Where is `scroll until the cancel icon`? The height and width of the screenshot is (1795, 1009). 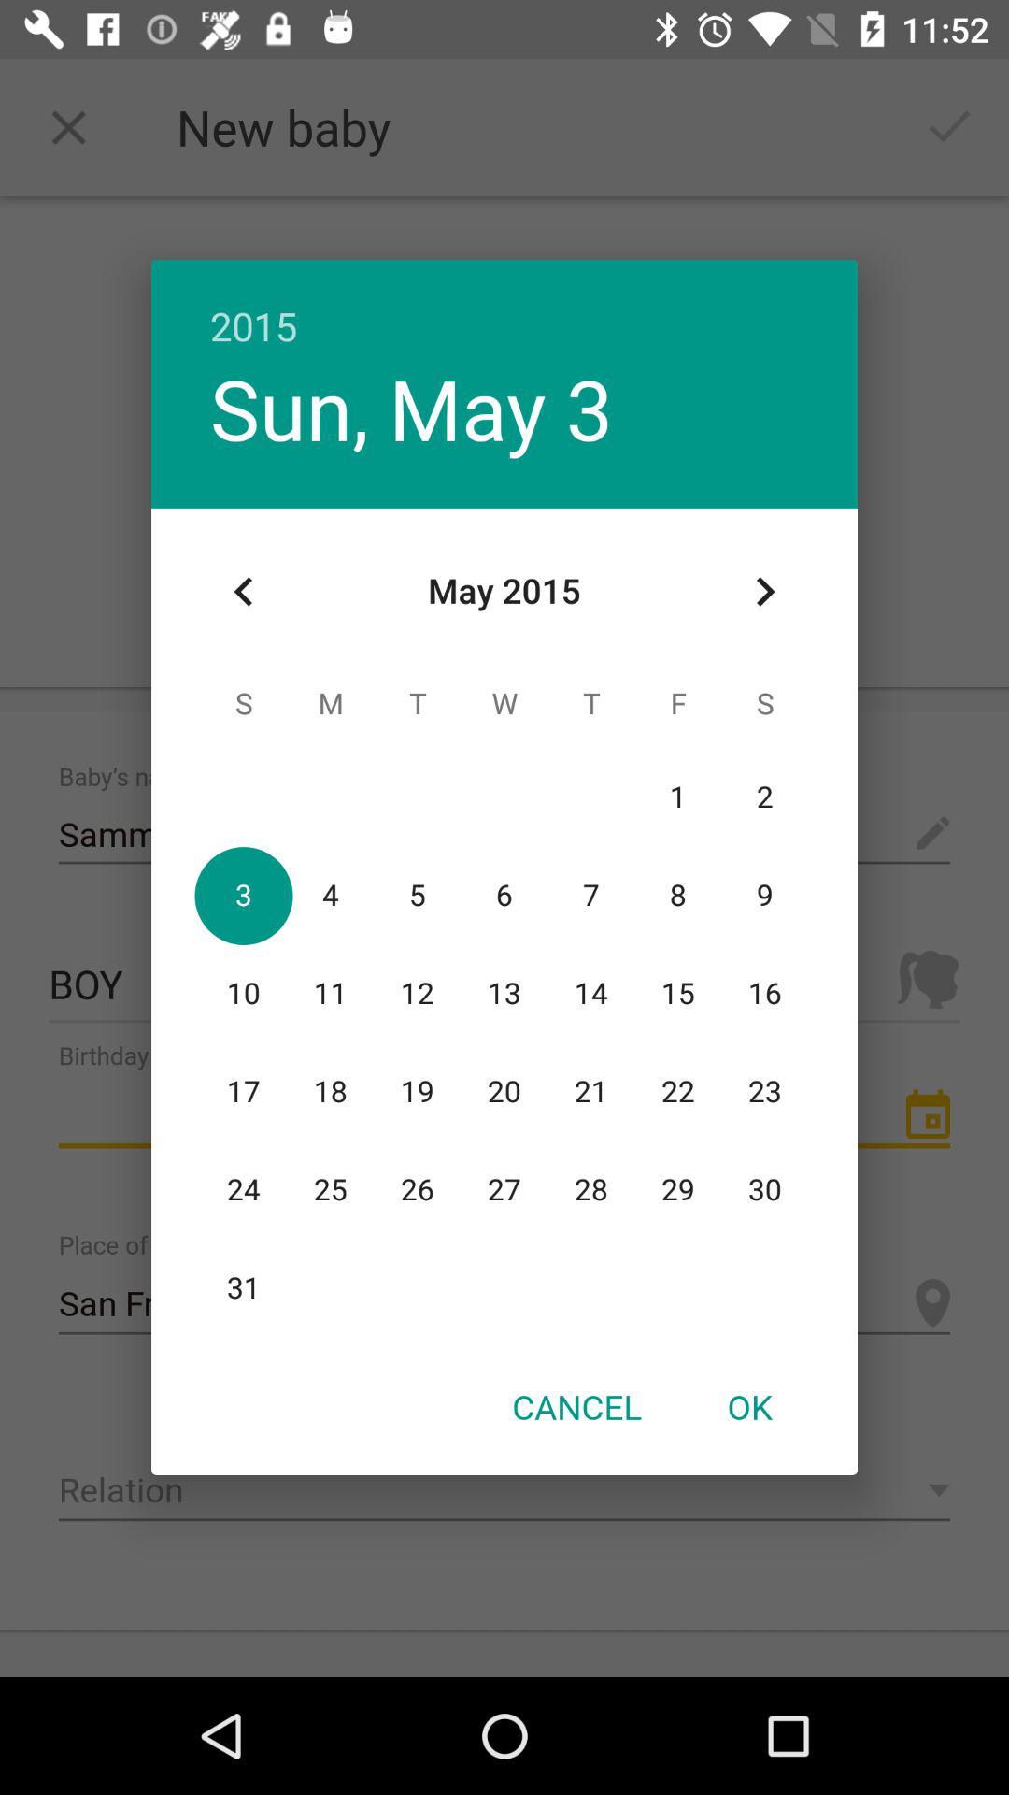
scroll until the cancel icon is located at coordinates (576, 1406).